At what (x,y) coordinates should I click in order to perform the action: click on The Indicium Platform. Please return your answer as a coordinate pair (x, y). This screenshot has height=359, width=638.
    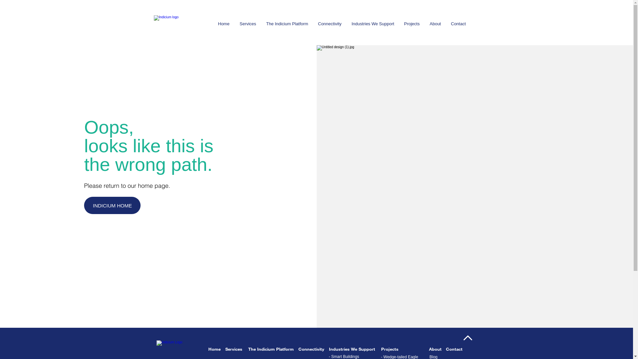
    Looking at the image, I should click on (270, 349).